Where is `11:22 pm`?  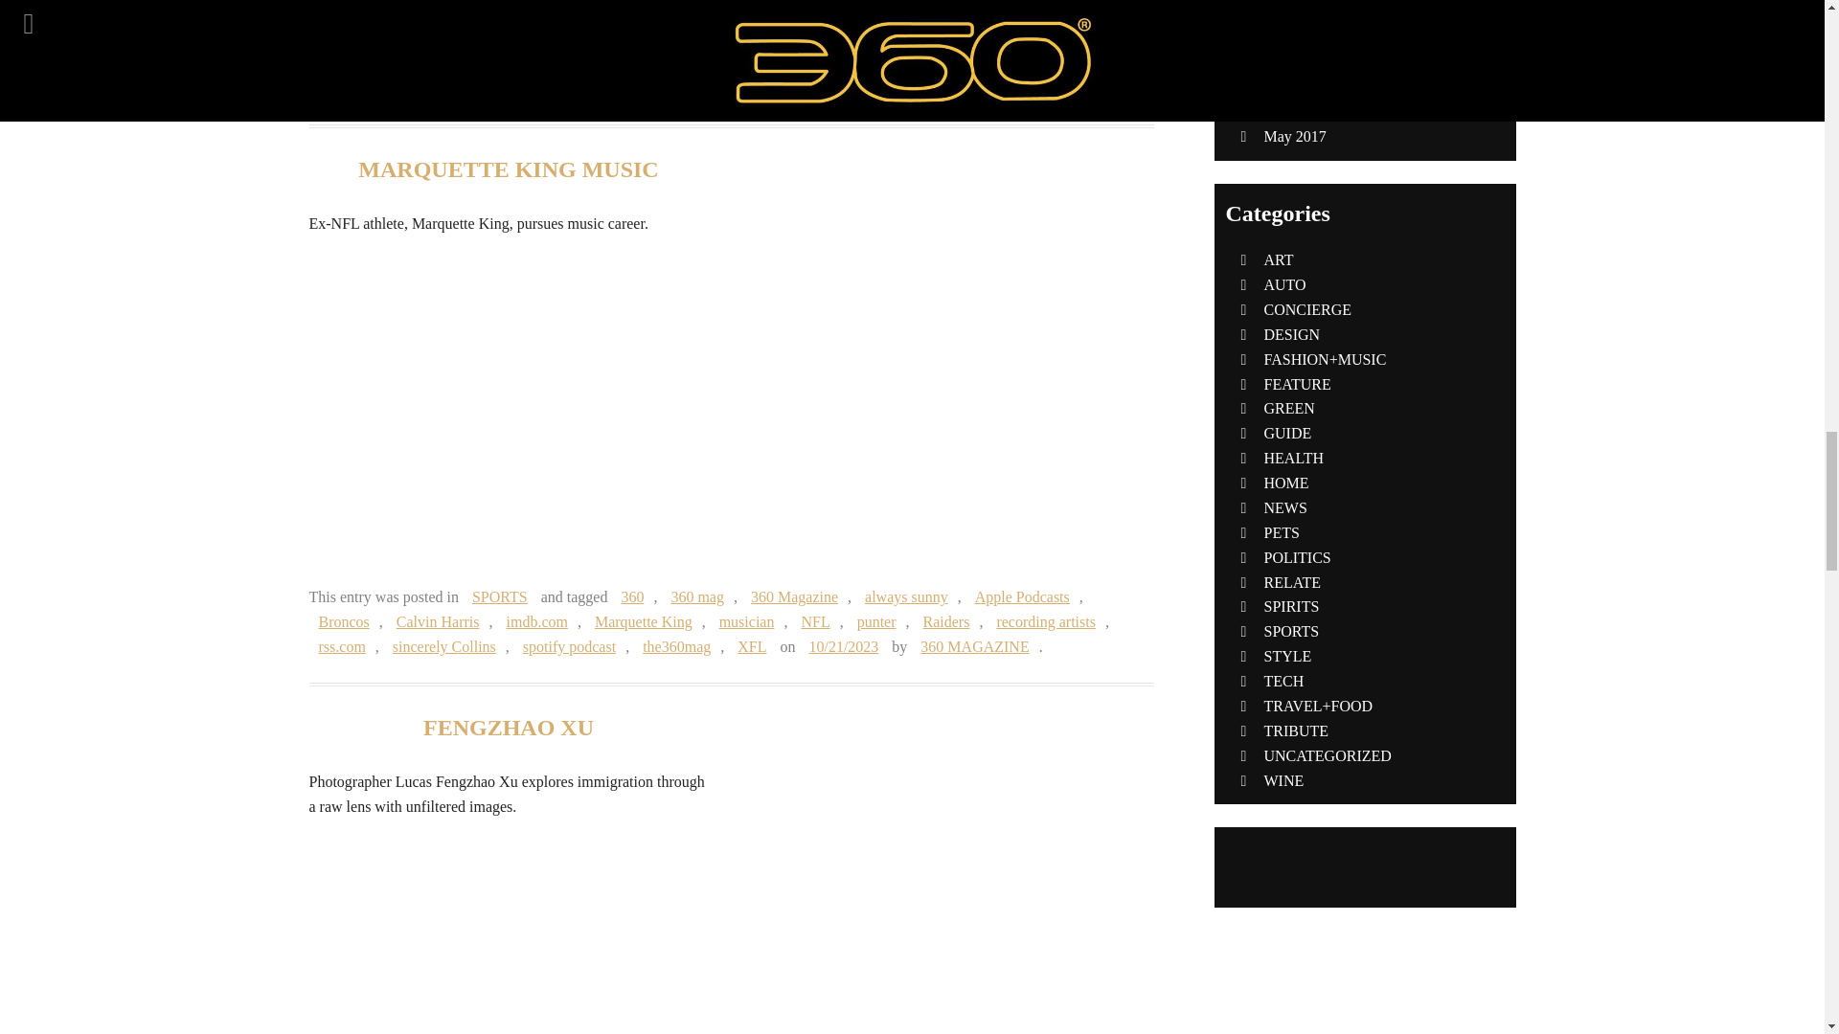 11:22 pm is located at coordinates (1068, 64).